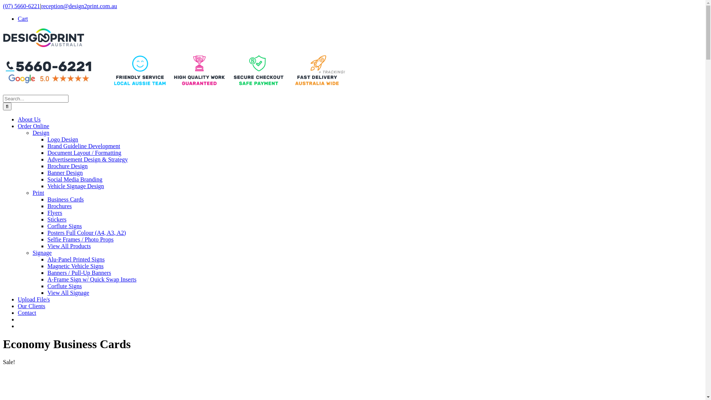  I want to click on Banner Design, so click(65, 173).